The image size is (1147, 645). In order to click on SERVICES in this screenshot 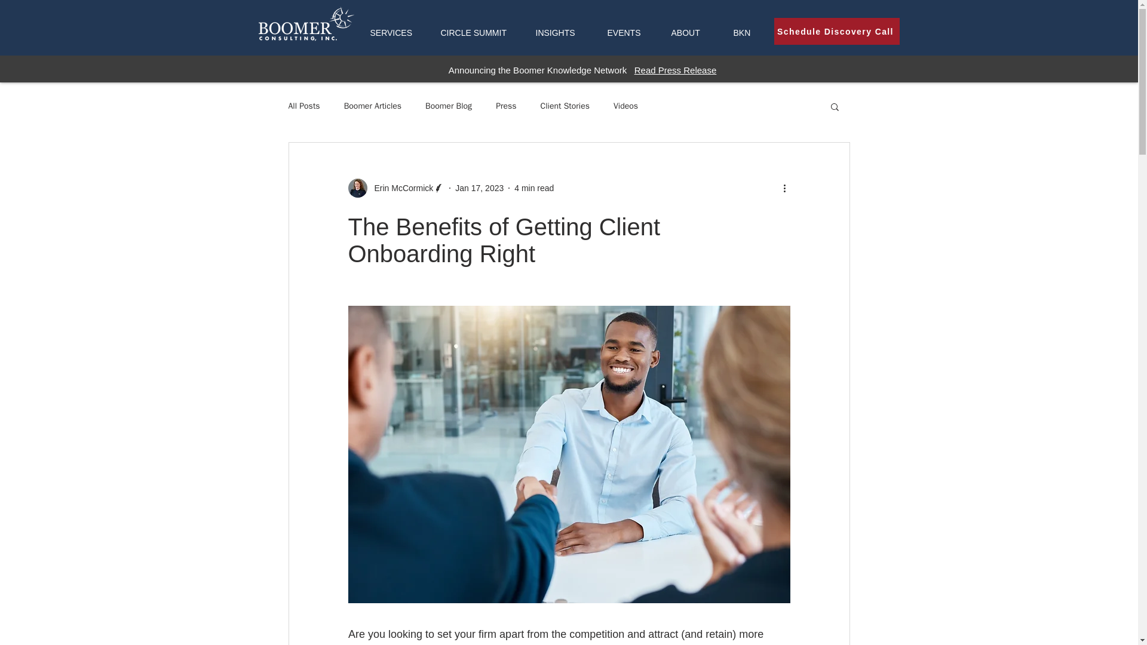, I will do `click(395, 33)`.